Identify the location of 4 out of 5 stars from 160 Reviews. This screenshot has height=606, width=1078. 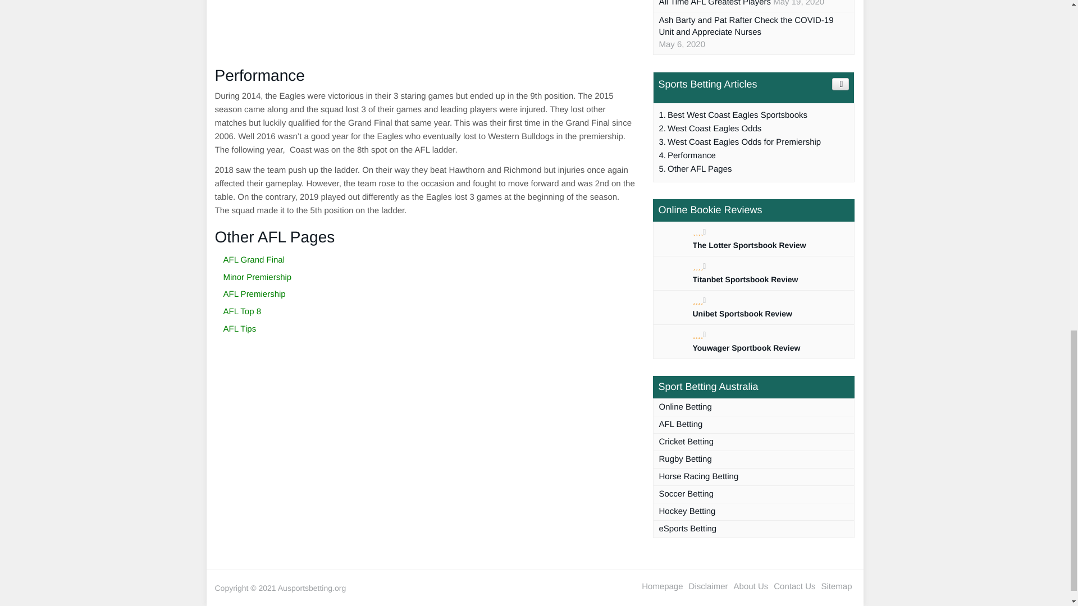
(700, 265).